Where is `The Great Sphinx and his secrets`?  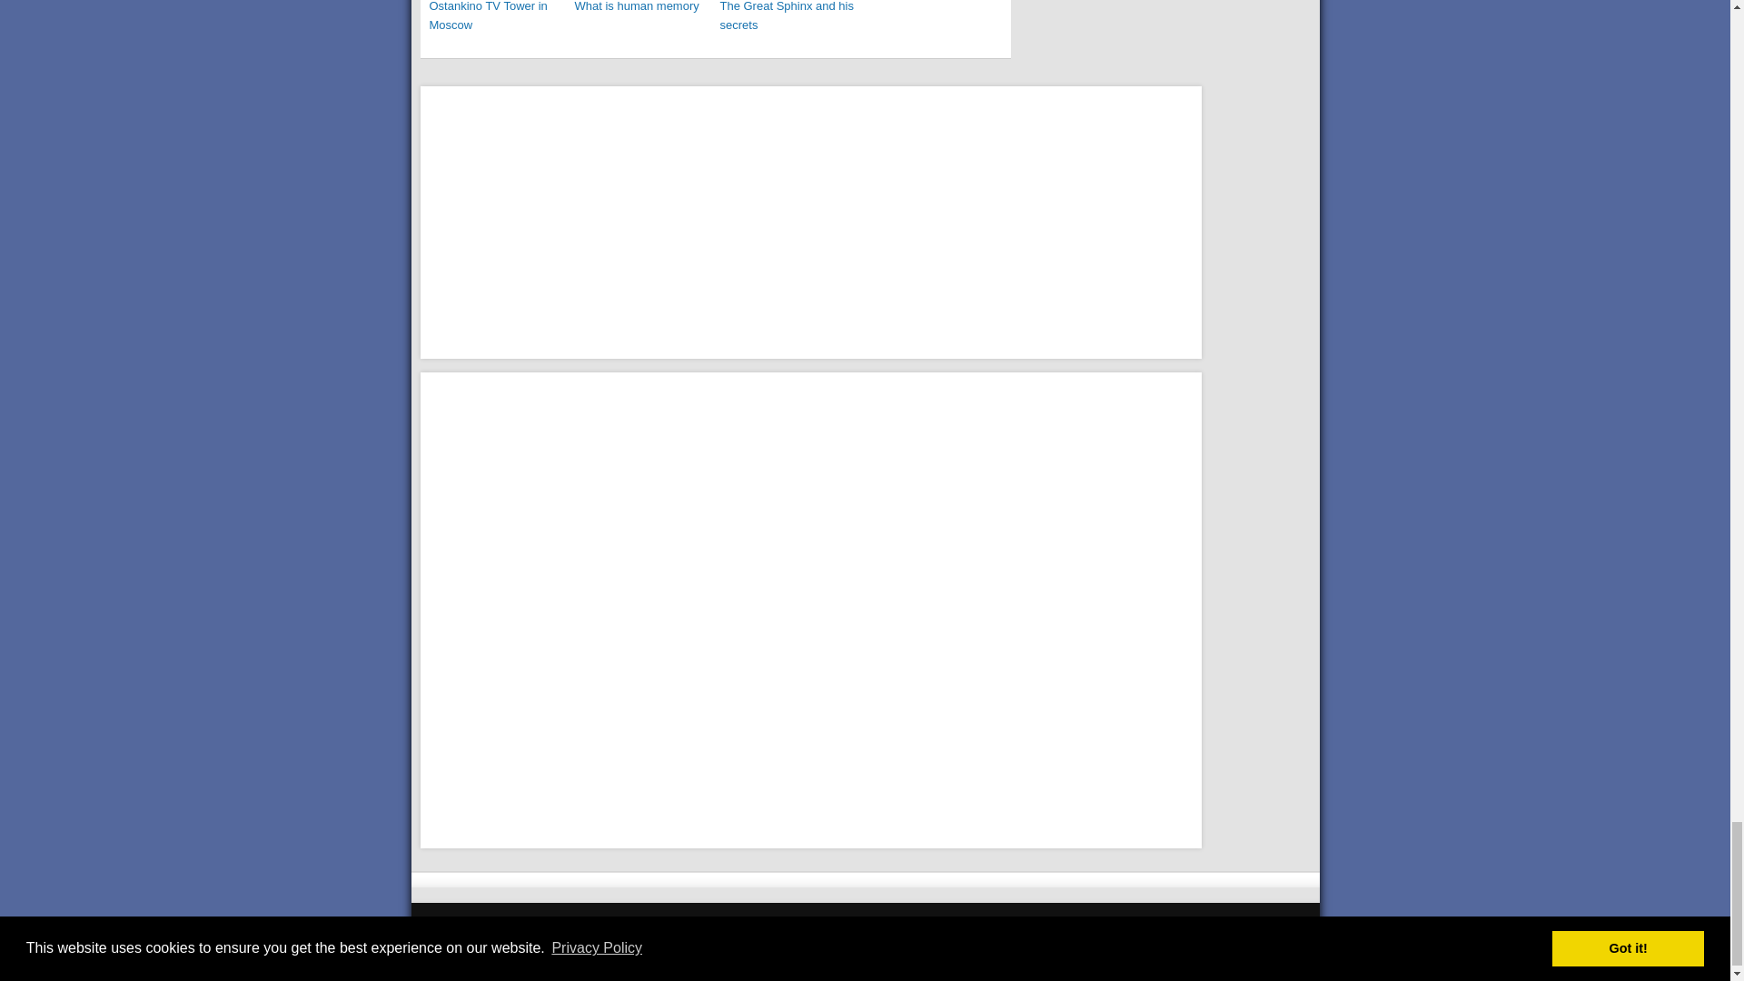 The Great Sphinx and his secrets is located at coordinates (787, 17).